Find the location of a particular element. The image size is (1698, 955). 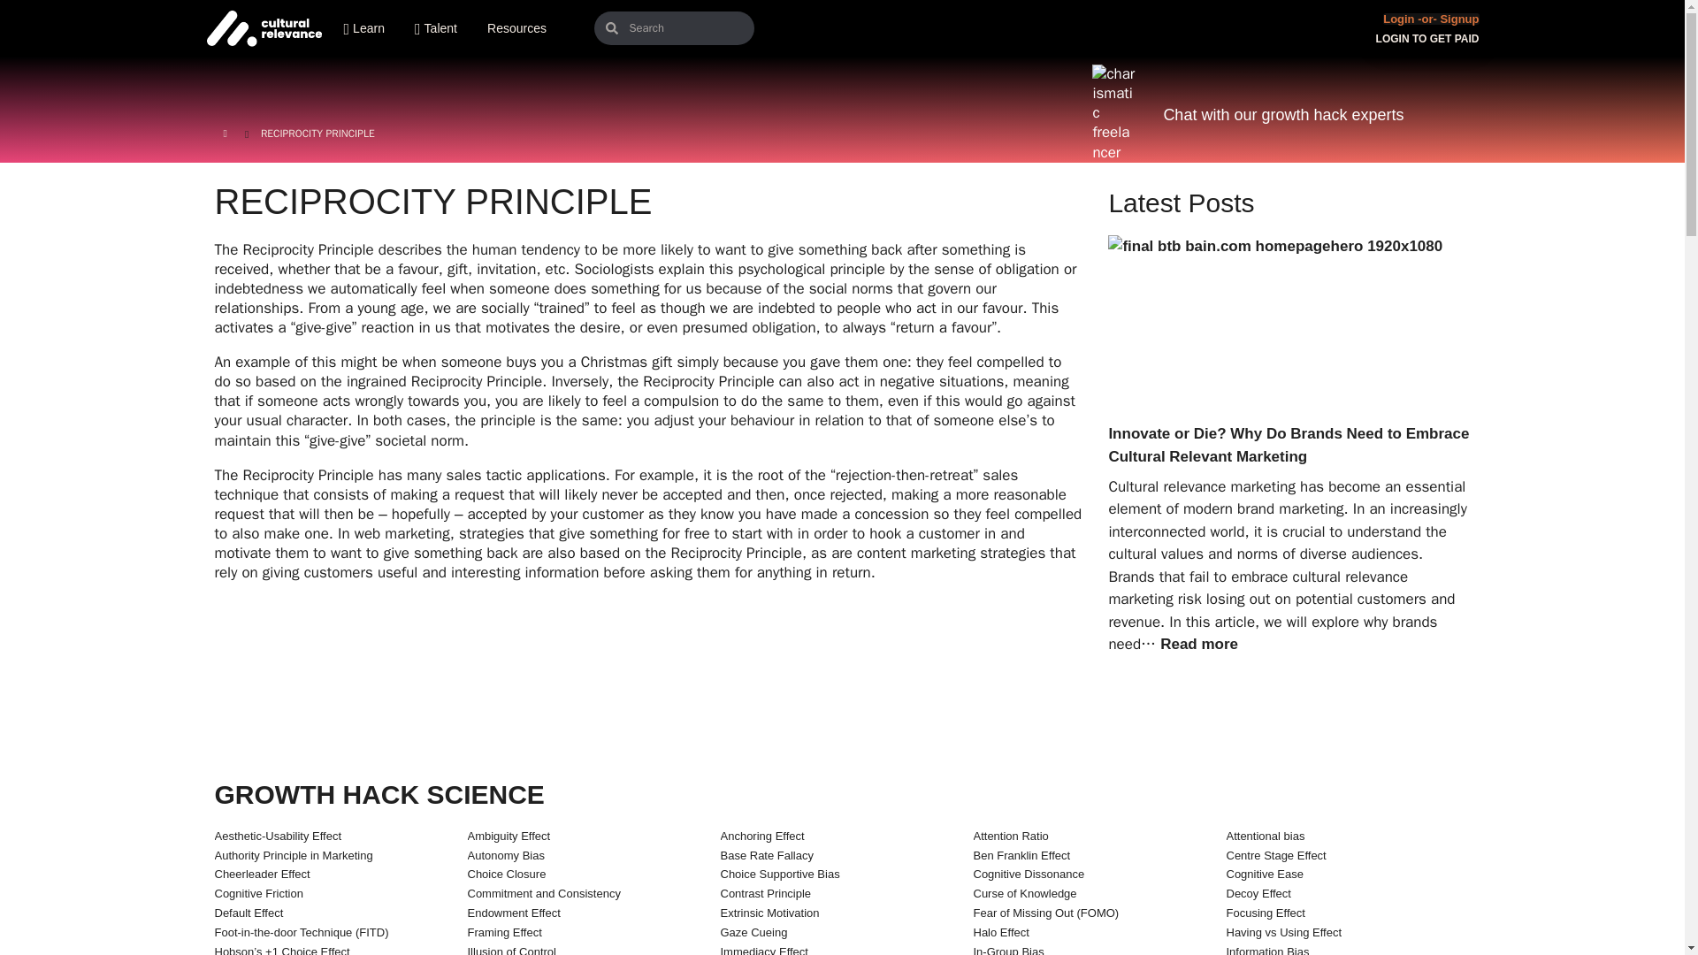

Read more is located at coordinates (1198, 644).